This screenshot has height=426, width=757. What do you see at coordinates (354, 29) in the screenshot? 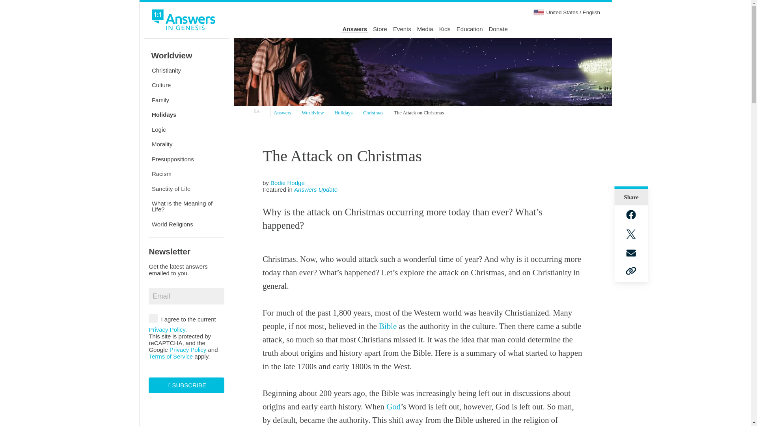
I see `Answers` at bounding box center [354, 29].